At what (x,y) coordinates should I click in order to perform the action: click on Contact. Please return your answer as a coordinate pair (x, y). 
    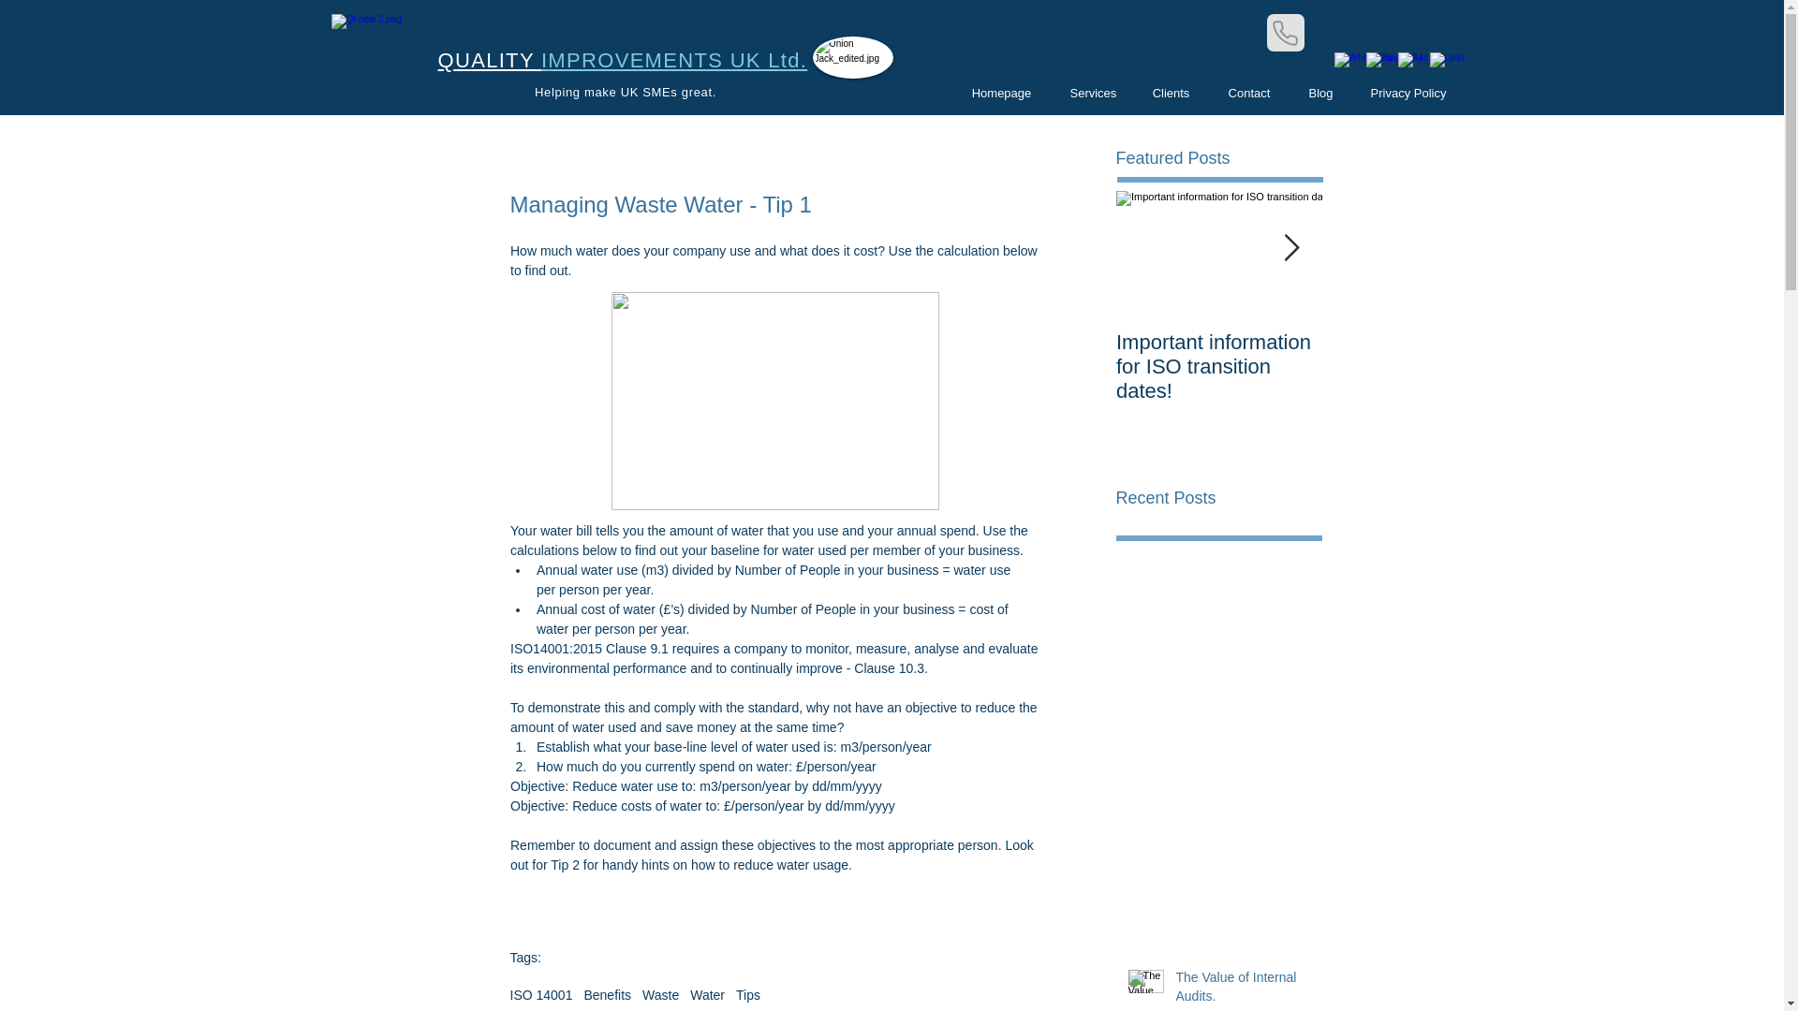
    Looking at the image, I should click on (1248, 93).